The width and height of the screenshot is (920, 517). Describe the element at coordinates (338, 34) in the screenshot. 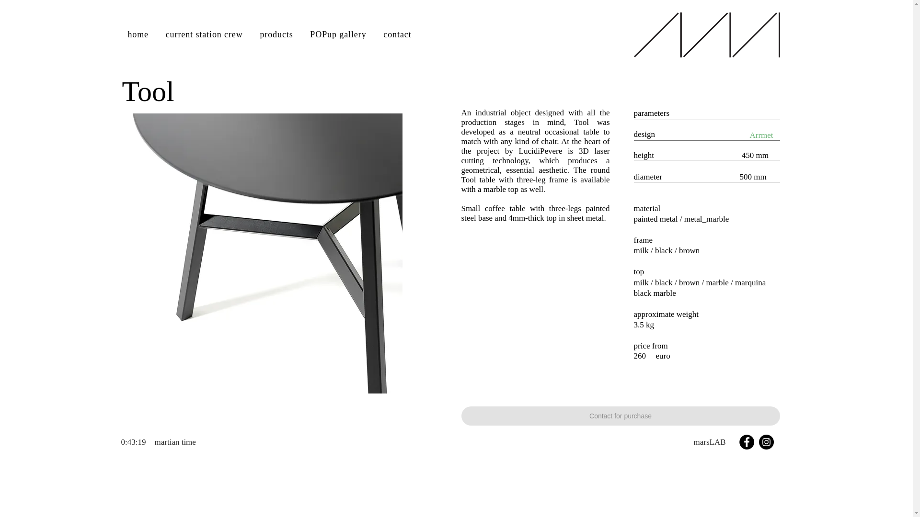

I see `POPup gallery` at that location.